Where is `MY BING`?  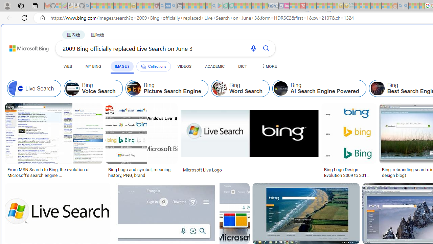 MY BING is located at coordinates (93, 66).